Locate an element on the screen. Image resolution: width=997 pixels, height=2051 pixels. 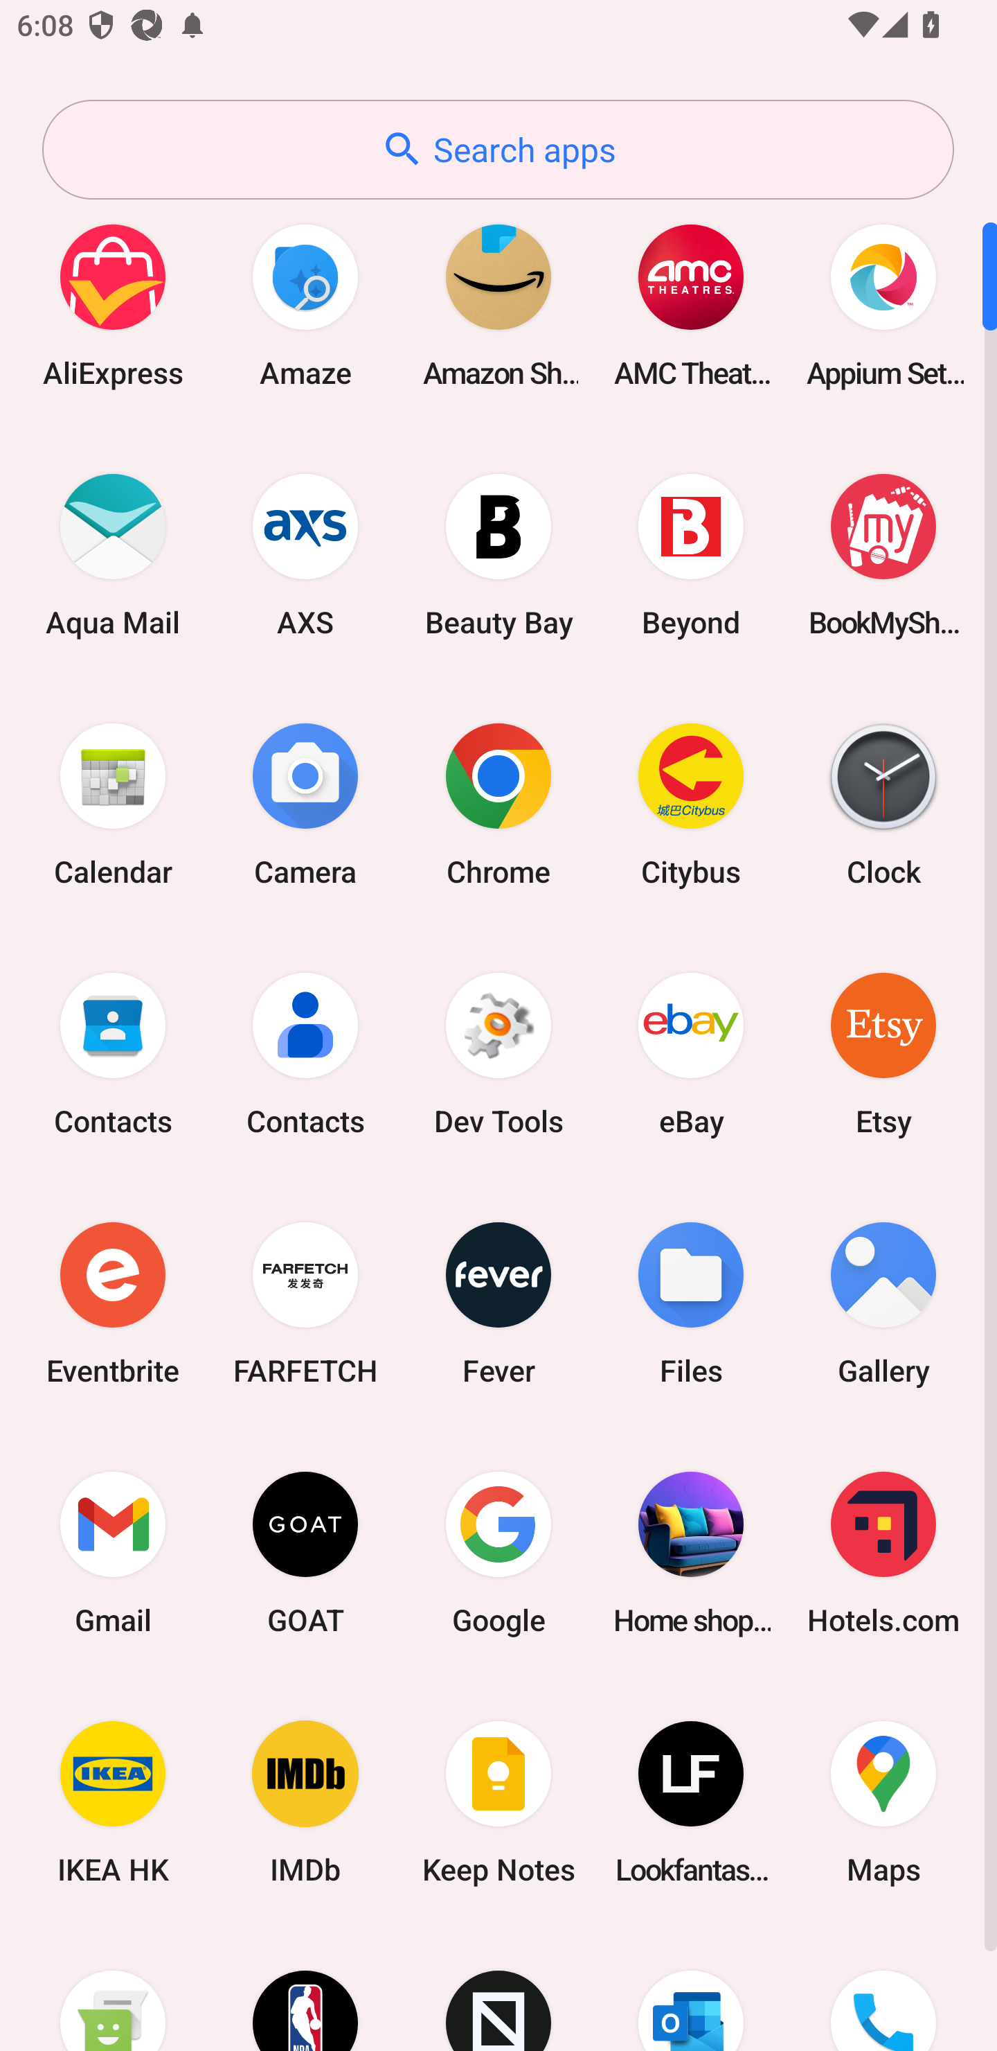
  Search apps is located at coordinates (498, 150).